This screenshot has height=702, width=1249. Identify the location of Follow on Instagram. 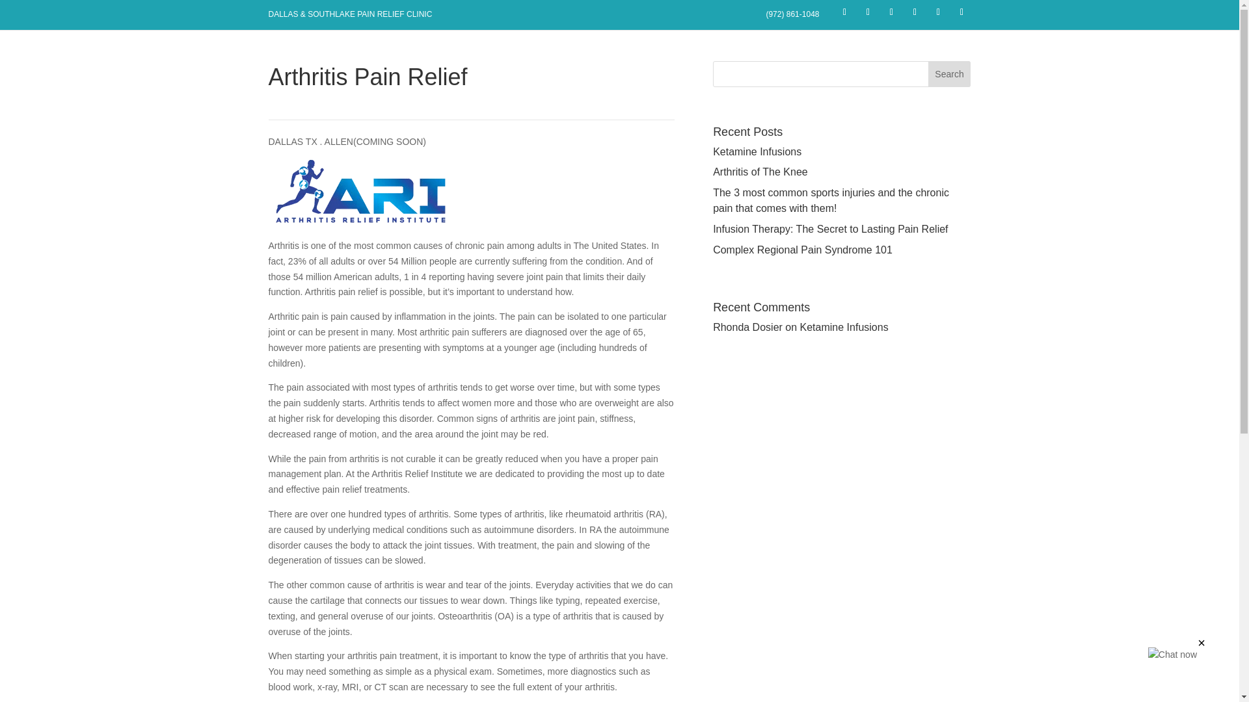
(961, 12).